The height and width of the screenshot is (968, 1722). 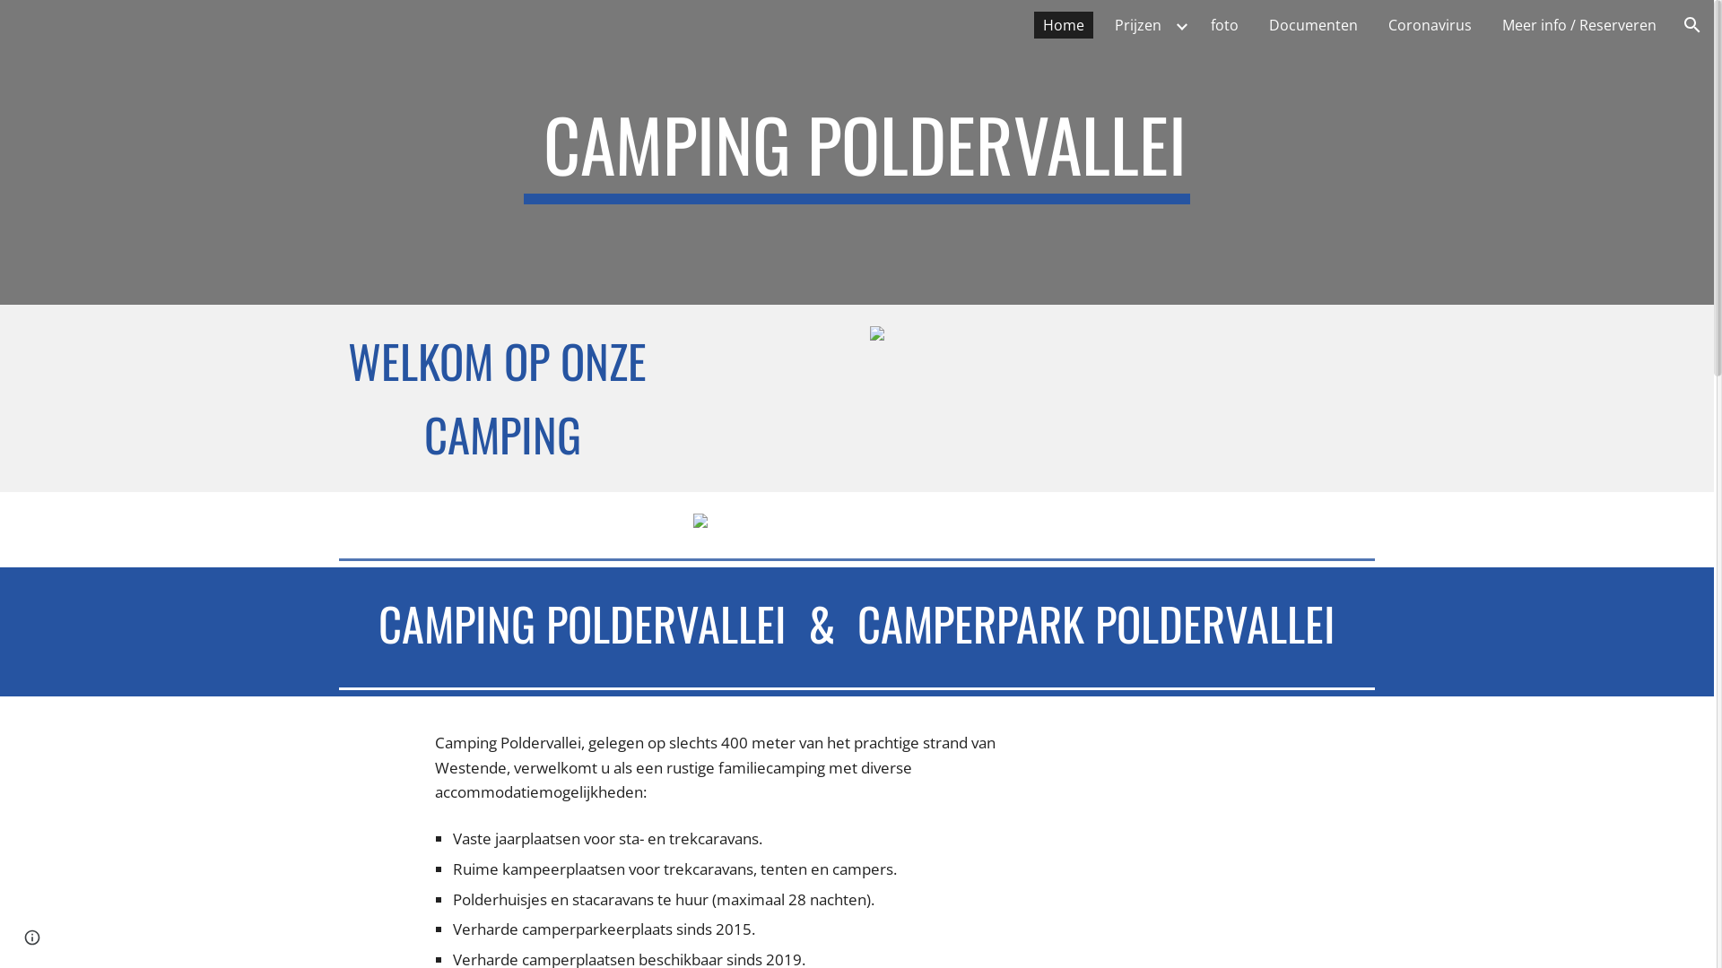 I want to click on Meer info / Reserveren, so click(x=1579, y=25).